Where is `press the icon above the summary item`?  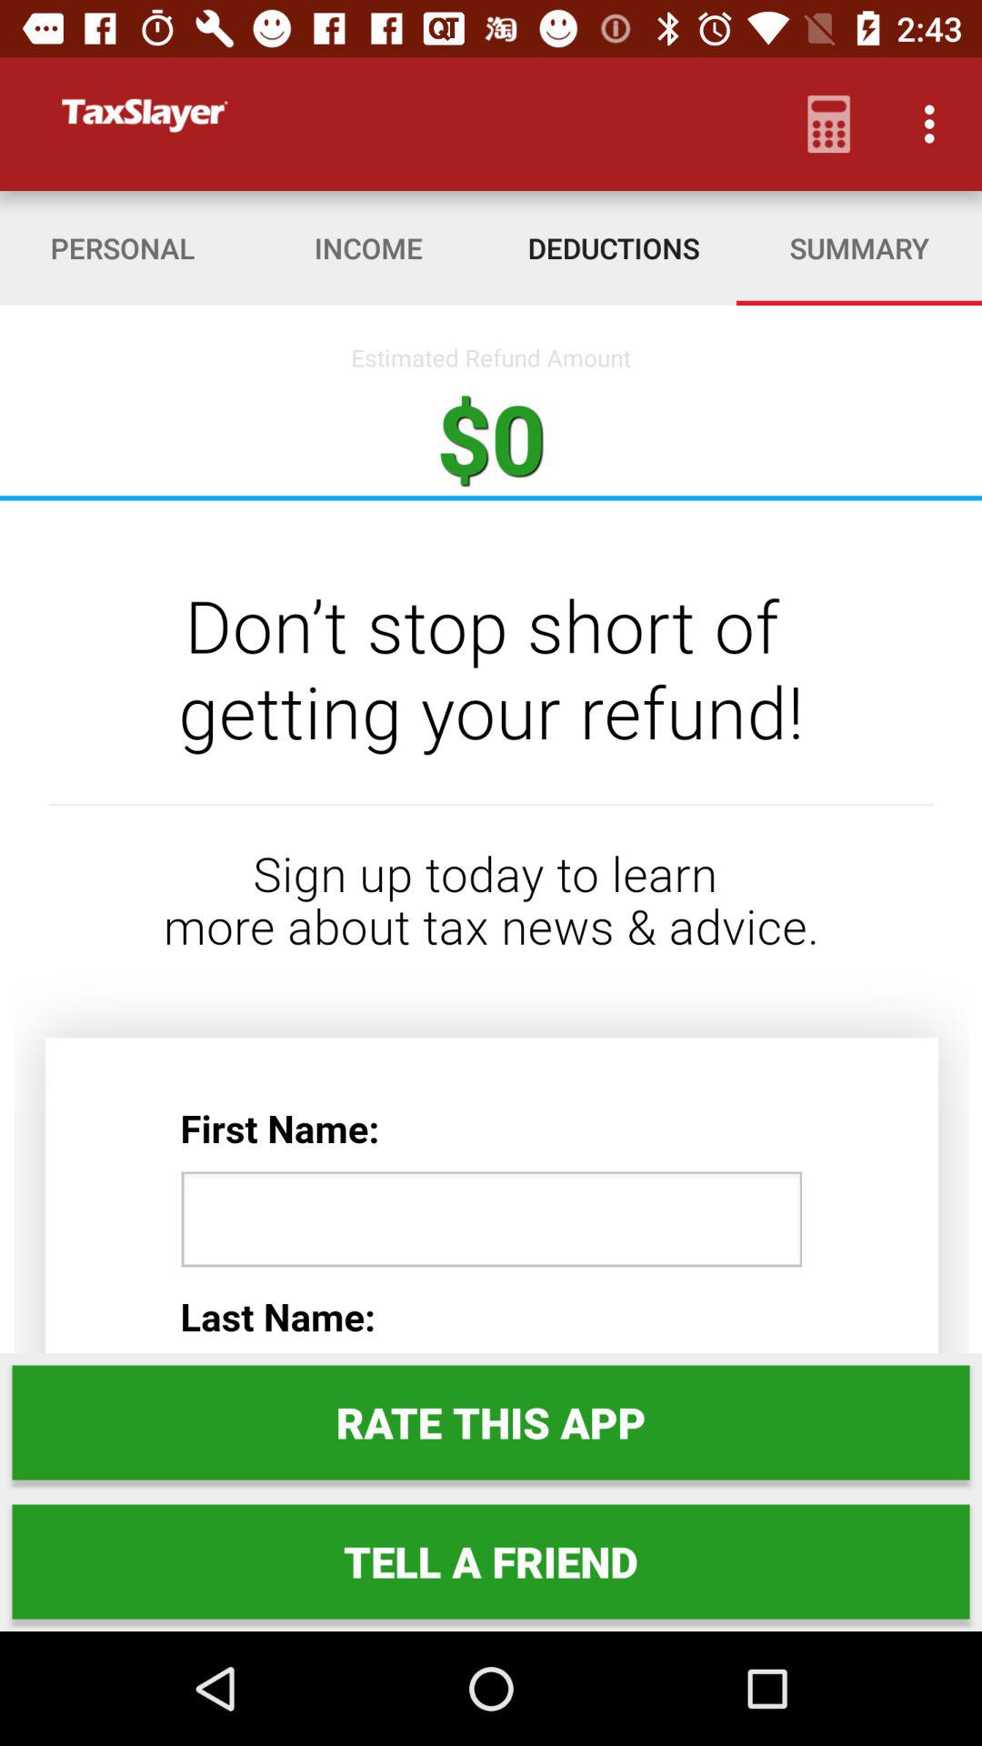 press the icon above the summary item is located at coordinates (935, 124).